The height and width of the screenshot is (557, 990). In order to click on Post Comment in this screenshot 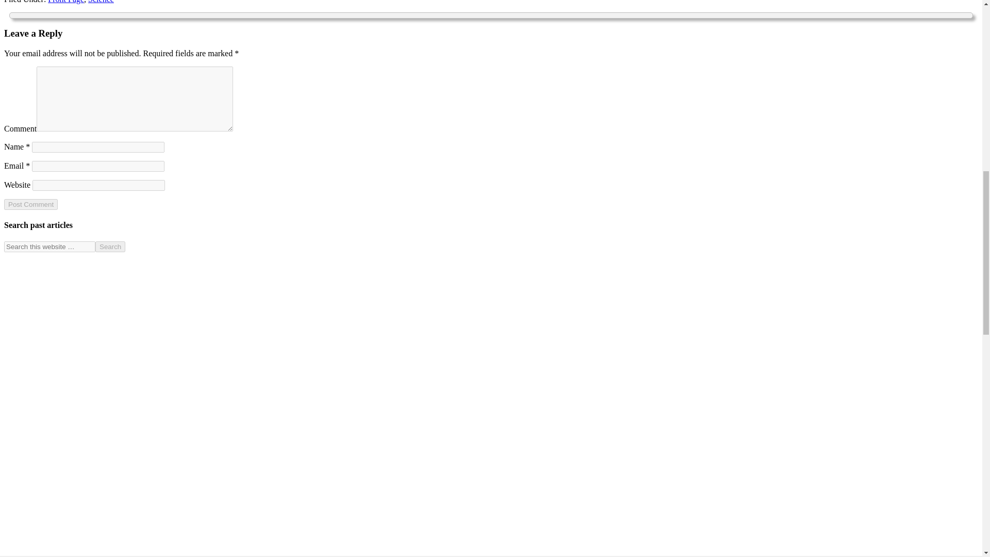, I will do `click(30, 204)`.